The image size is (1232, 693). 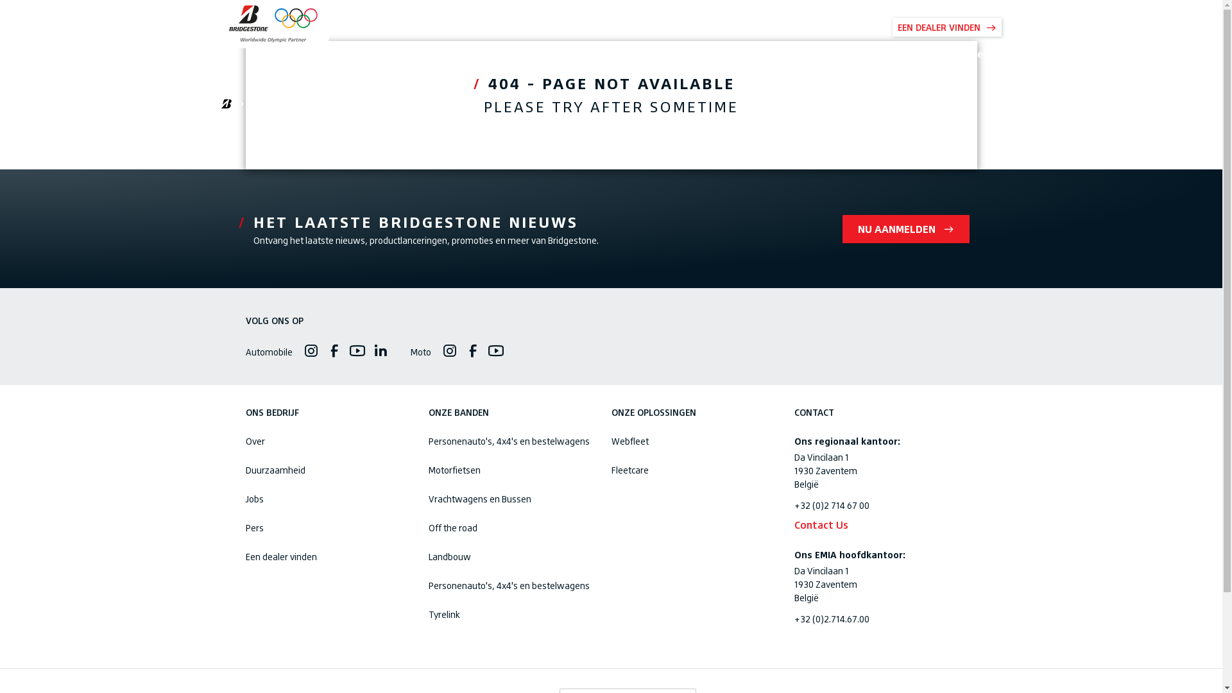 What do you see at coordinates (905, 228) in the screenshot?
I see `NU AANMELDEN` at bounding box center [905, 228].